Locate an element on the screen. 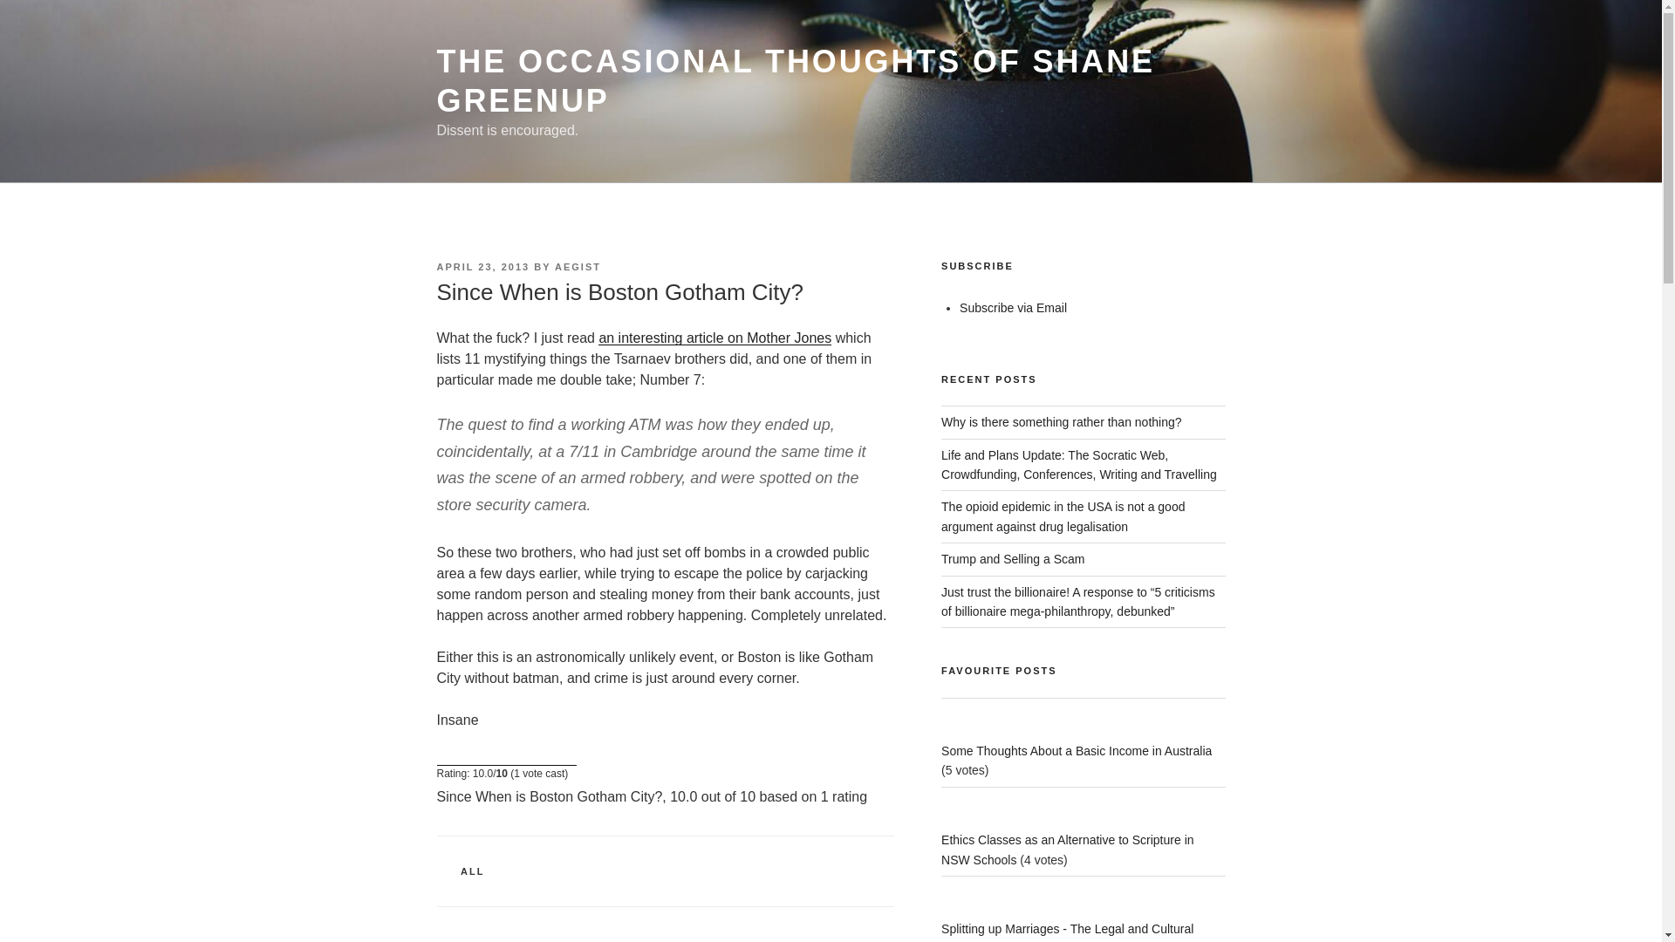  Subscribe via Email is located at coordinates (1014, 307).